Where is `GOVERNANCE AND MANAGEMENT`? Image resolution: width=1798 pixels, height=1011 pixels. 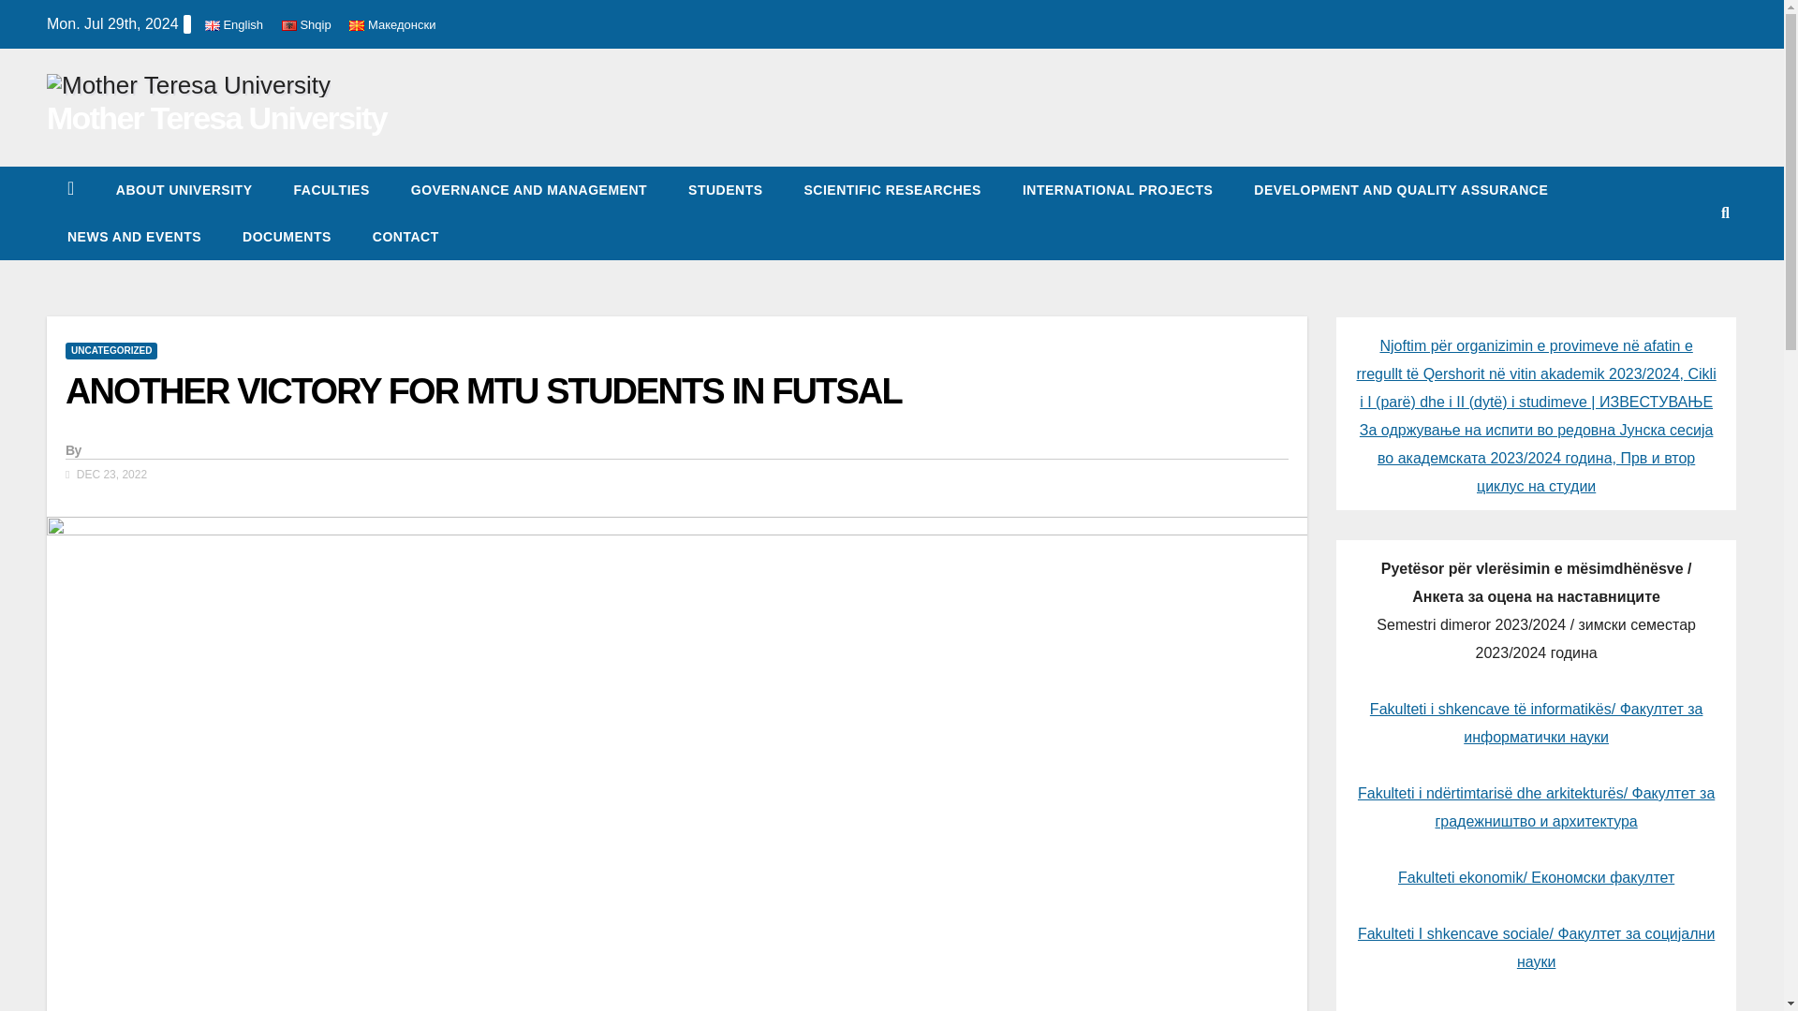
GOVERNANCE AND MANAGEMENT is located at coordinates (528, 189).